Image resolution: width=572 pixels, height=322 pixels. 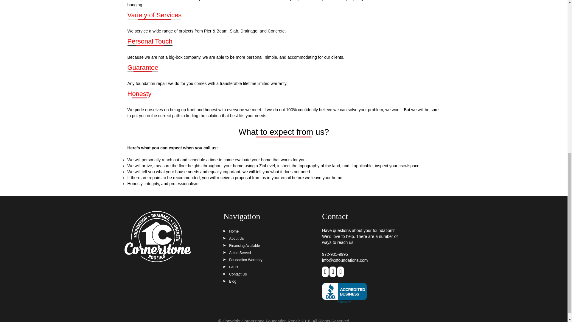 What do you see at coordinates (233, 238) in the screenshot?
I see `About Us` at bounding box center [233, 238].